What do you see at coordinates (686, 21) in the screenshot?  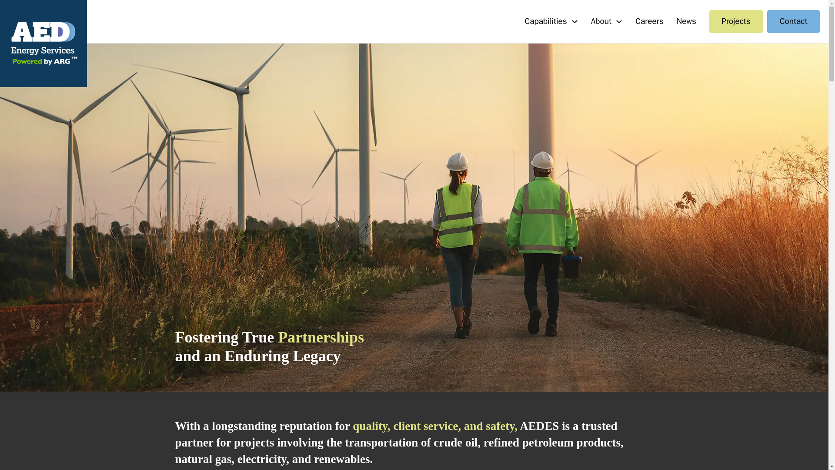 I see `News` at bounding box center [686, 21].